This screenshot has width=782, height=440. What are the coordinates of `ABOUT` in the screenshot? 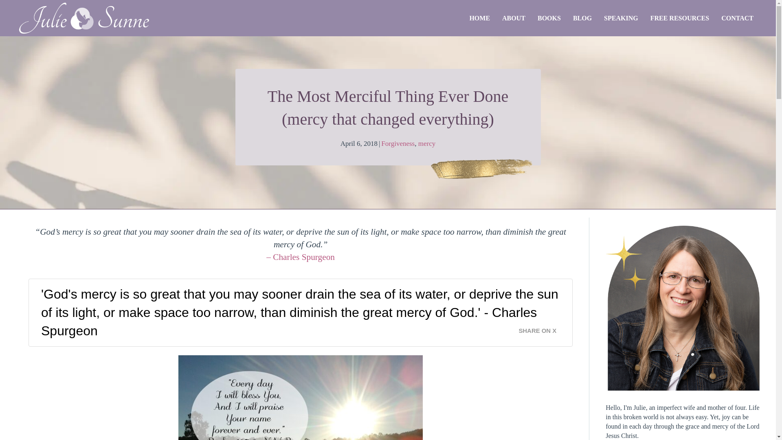 It's located at (514, 18).